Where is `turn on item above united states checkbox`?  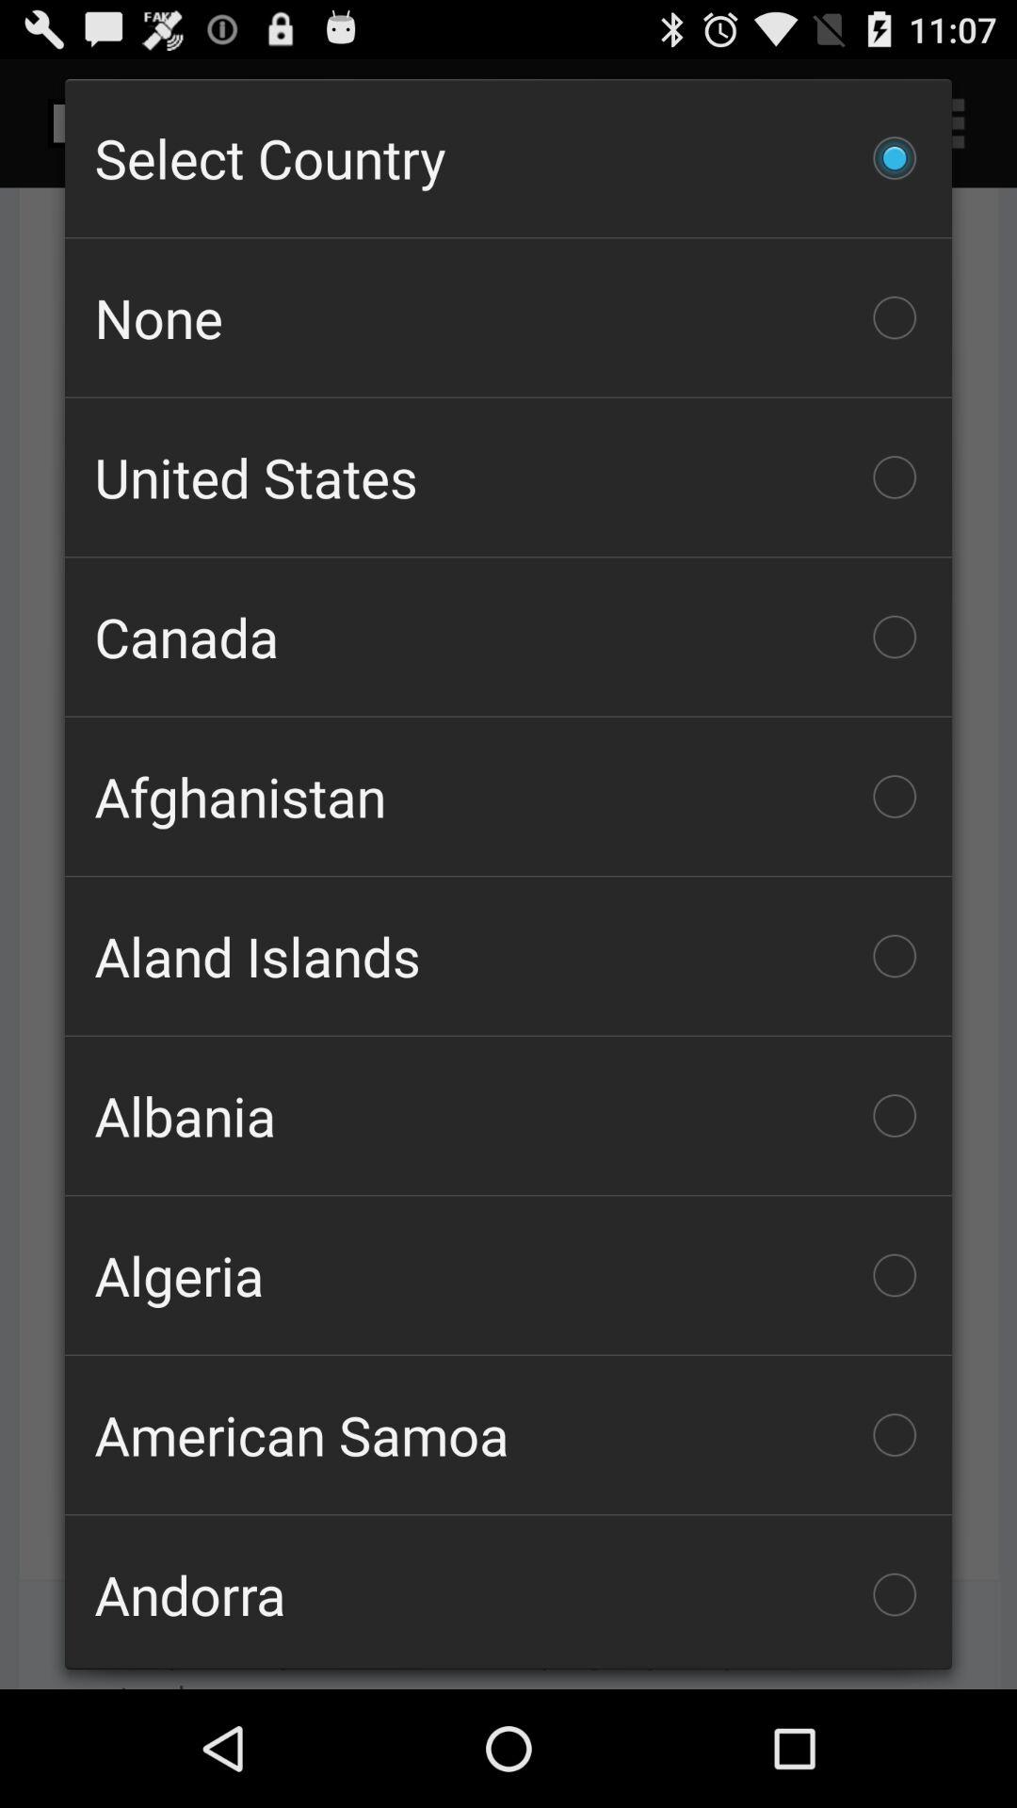 turn on item above united states checkbox is located at coordinates (508, 317).